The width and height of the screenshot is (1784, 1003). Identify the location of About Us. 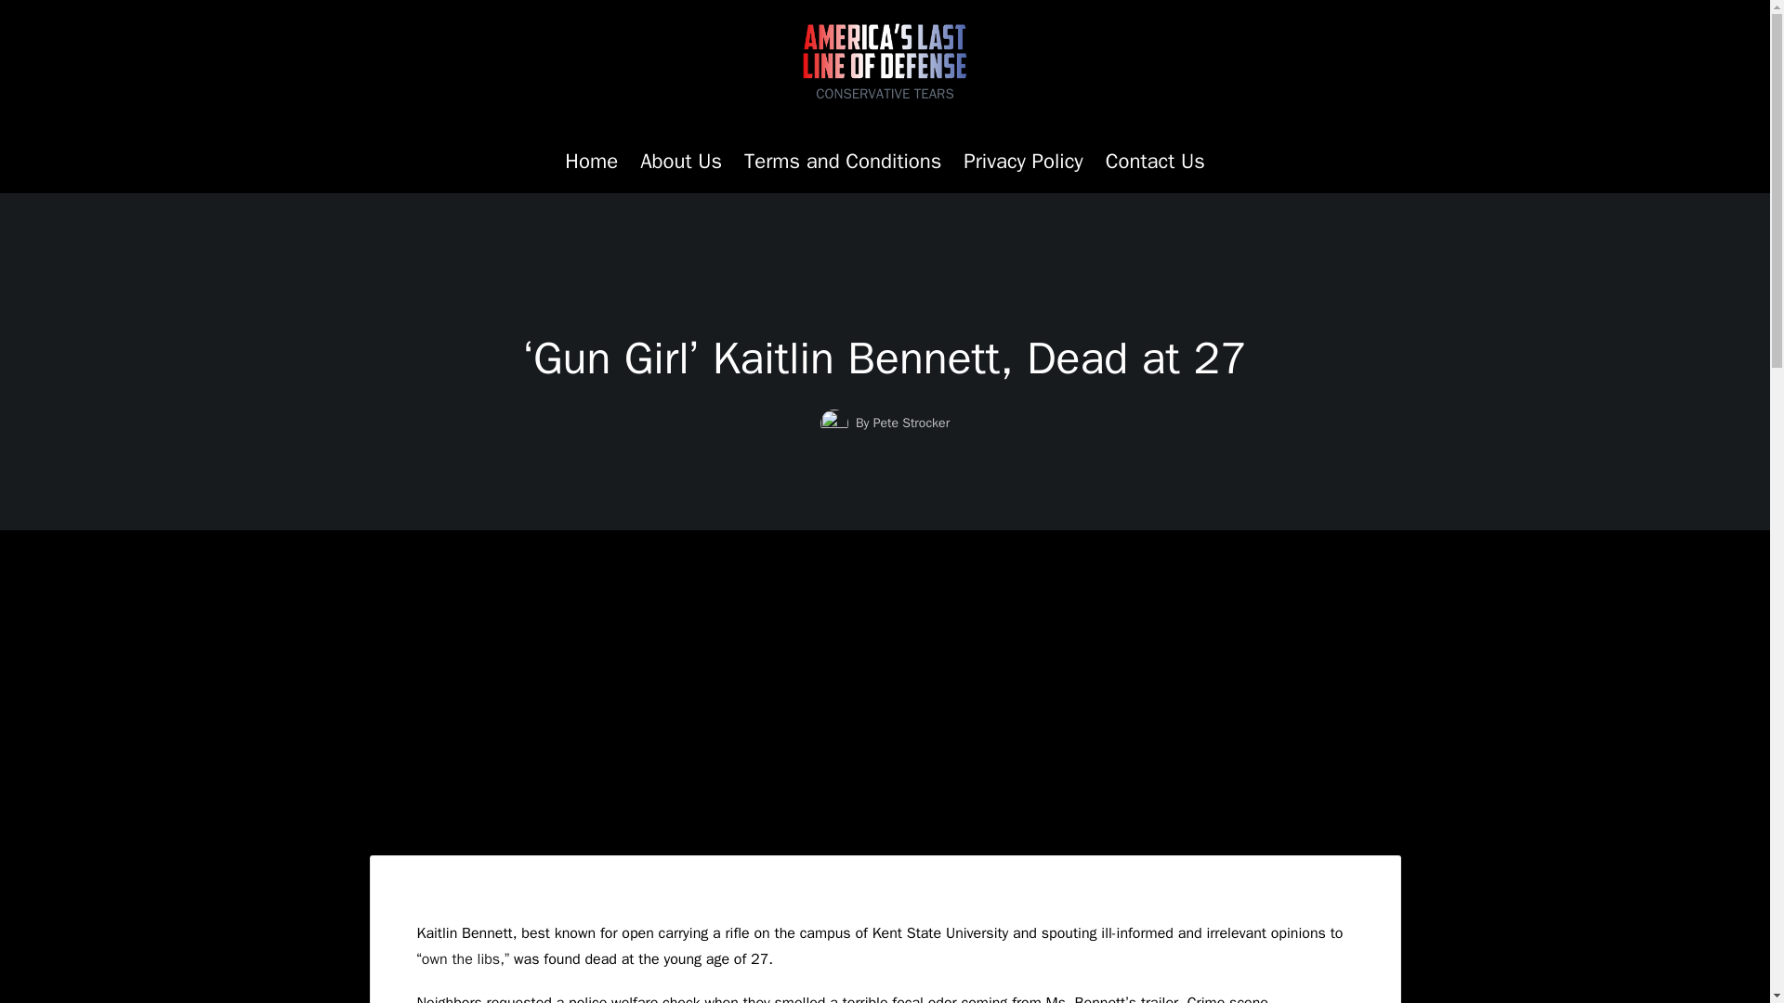
(681, 162).